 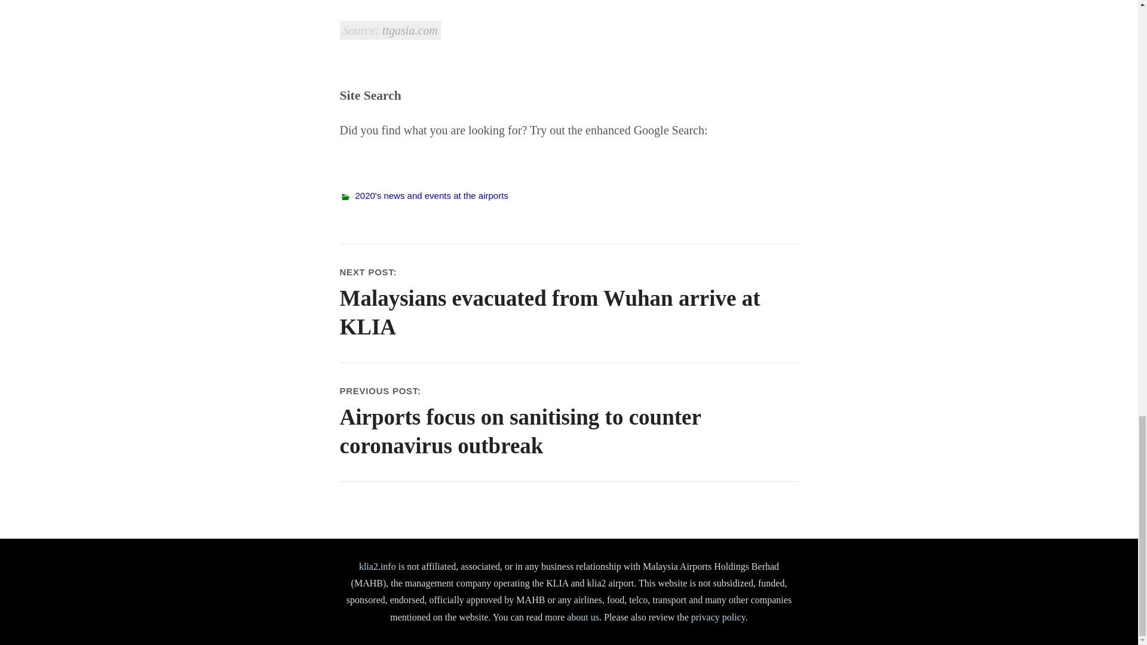 What do you see at coordinates (410, 30) in the screenshot?
I see `ttgasia.com` at bounding box center [410, 30].